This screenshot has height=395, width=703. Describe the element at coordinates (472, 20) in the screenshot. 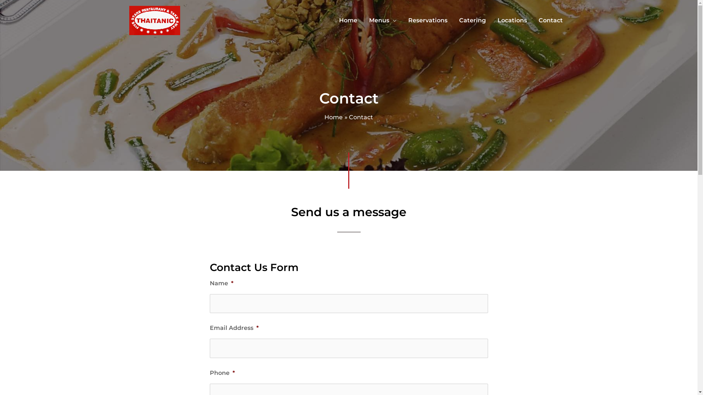

I see `Catering` at that location.